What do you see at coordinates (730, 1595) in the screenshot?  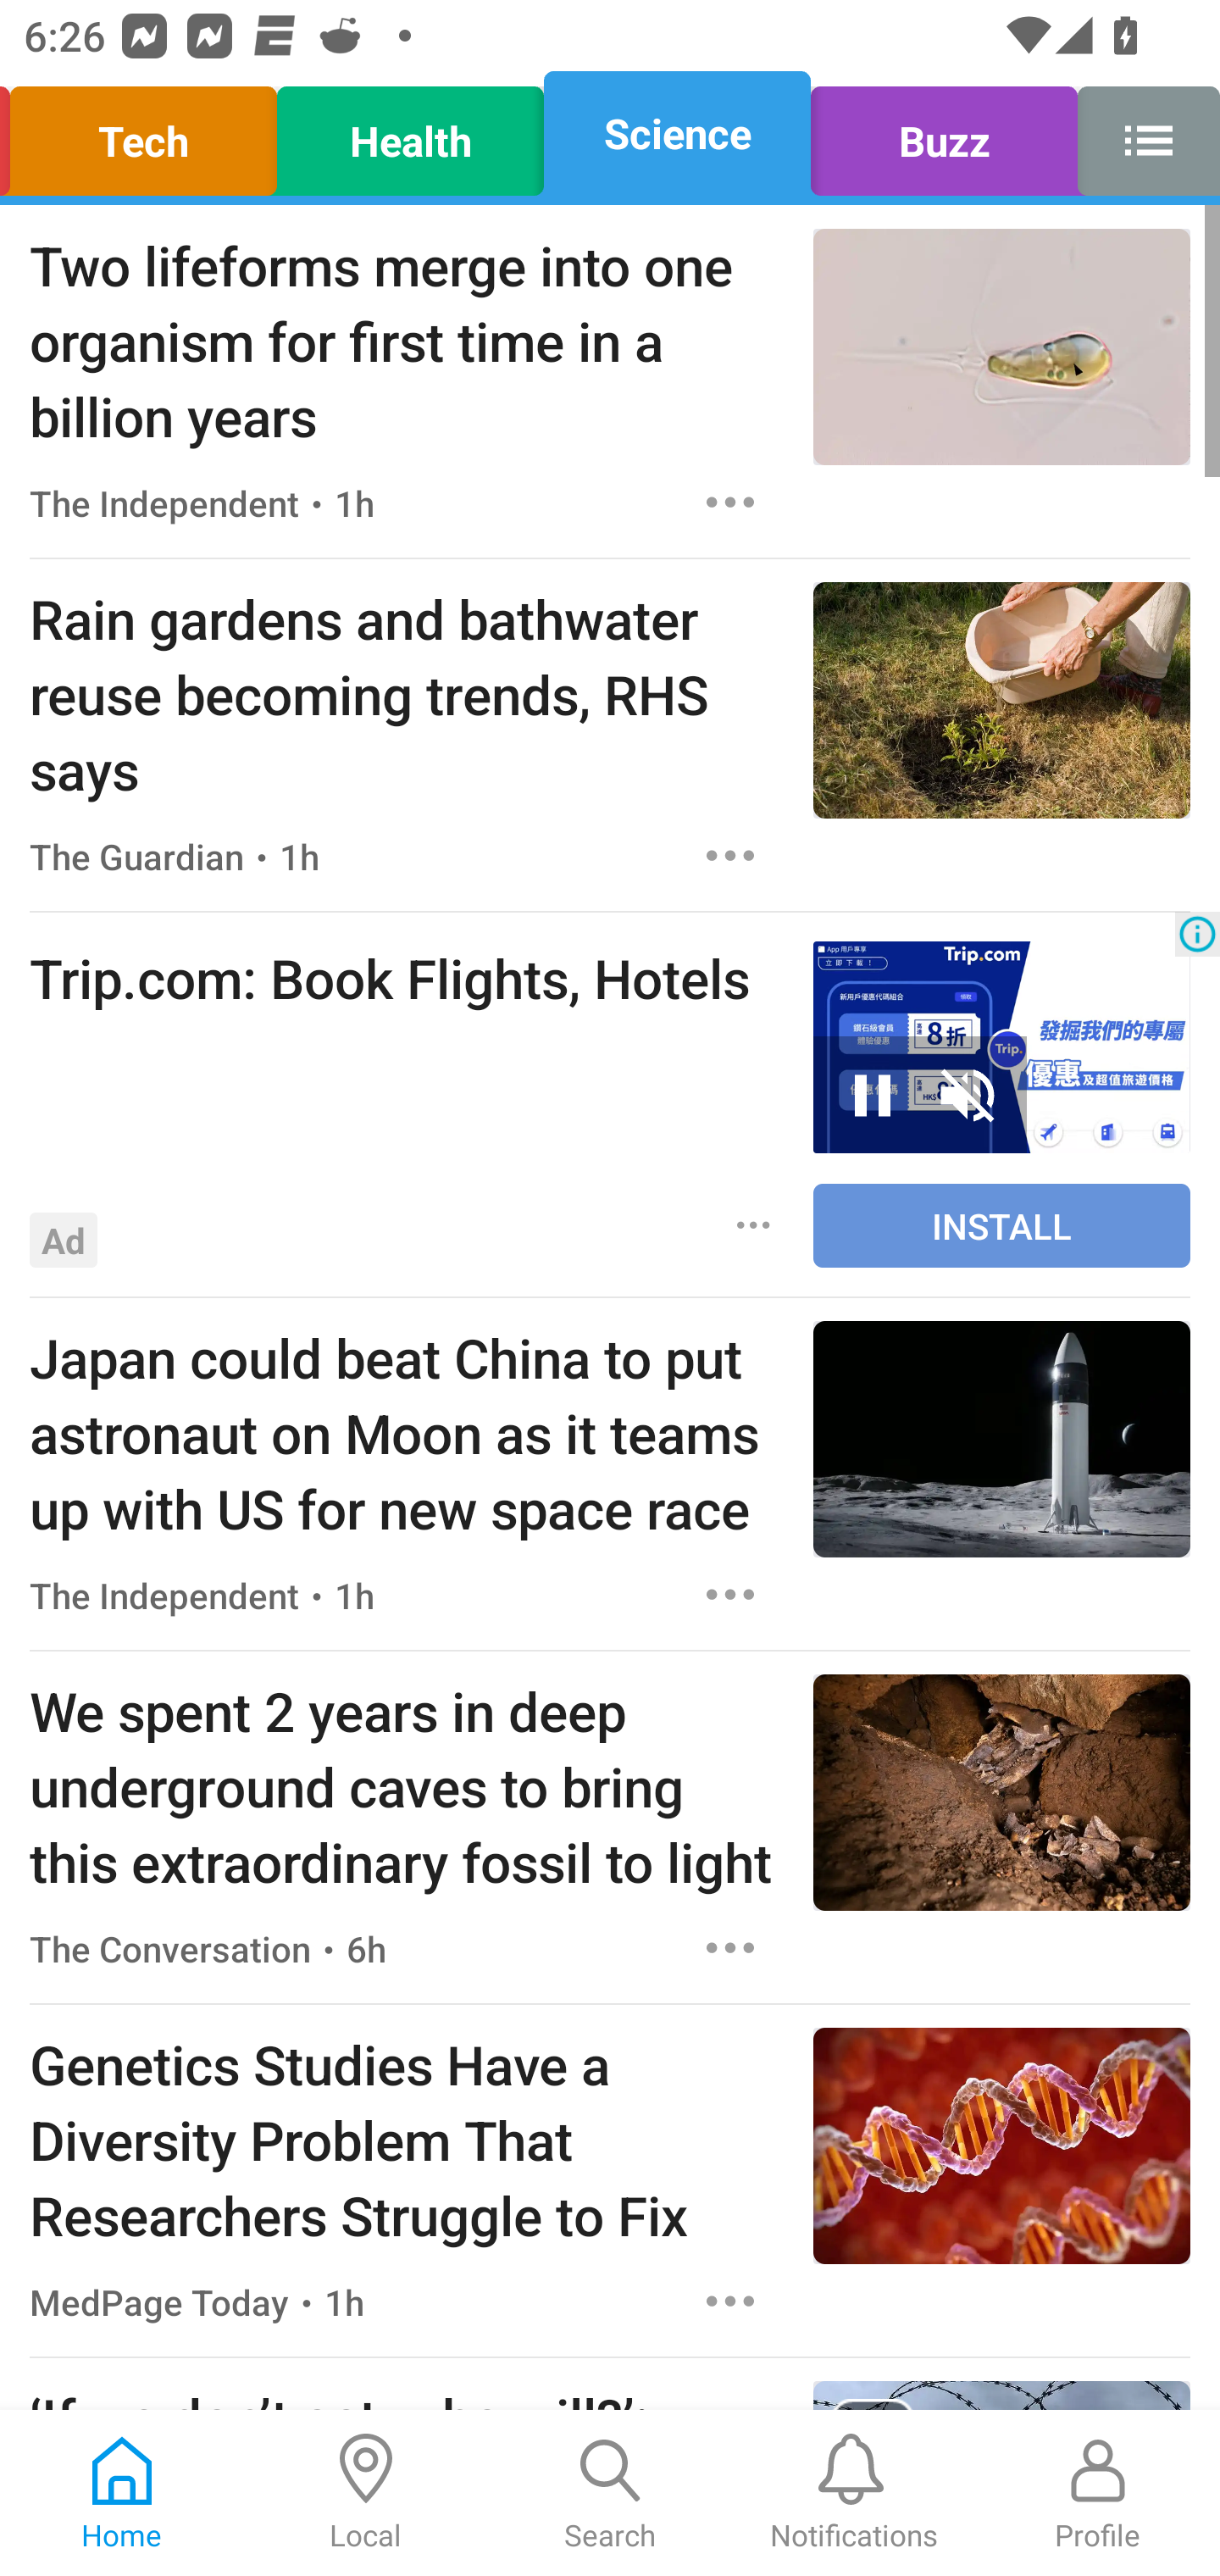 I see `Options` at bounding box center [730, 1595].